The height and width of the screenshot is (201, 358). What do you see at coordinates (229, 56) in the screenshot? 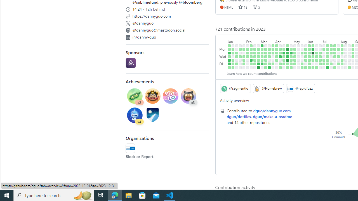
I see `7 contributions on January 4th.` at bounding box center [229, 56].